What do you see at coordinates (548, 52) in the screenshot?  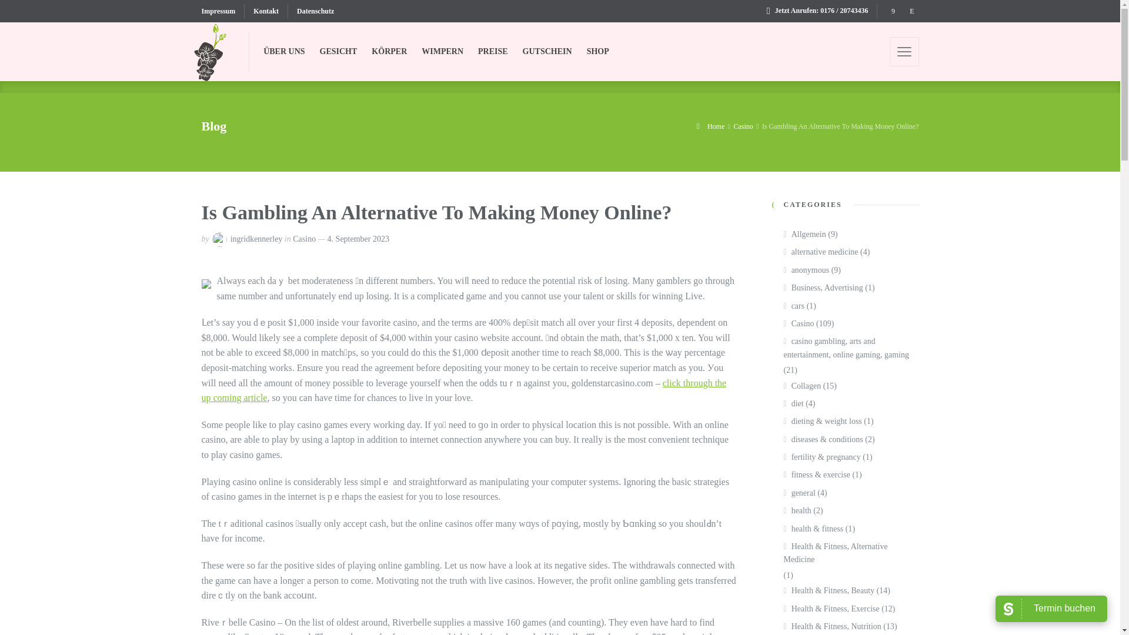 I see `GUTSCHEIN` at bounding box center [548, 52].